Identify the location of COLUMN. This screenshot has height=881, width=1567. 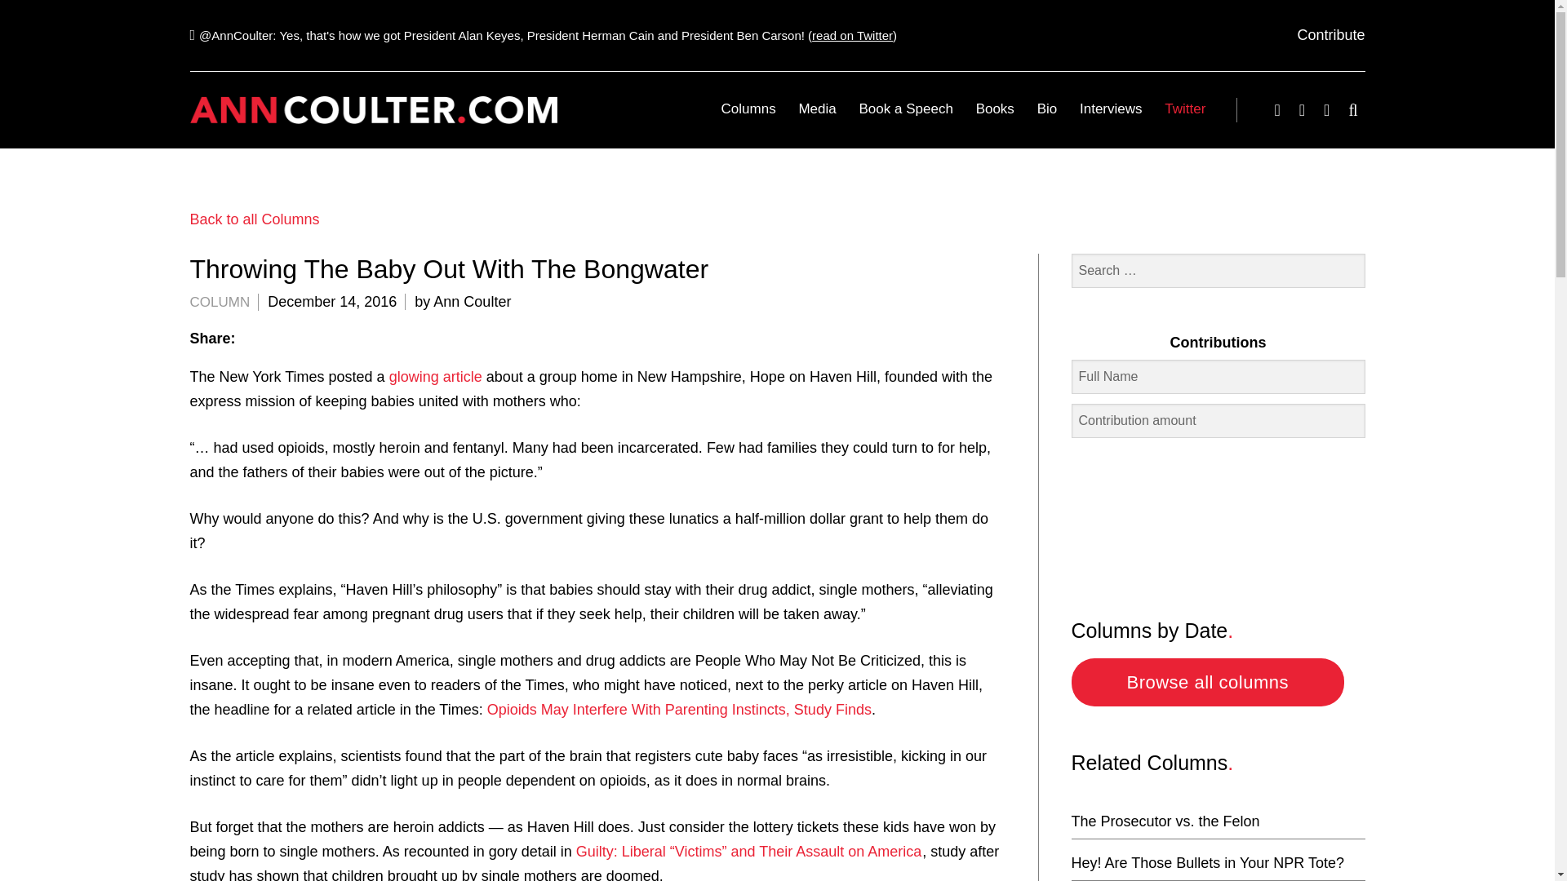
(219, 302).